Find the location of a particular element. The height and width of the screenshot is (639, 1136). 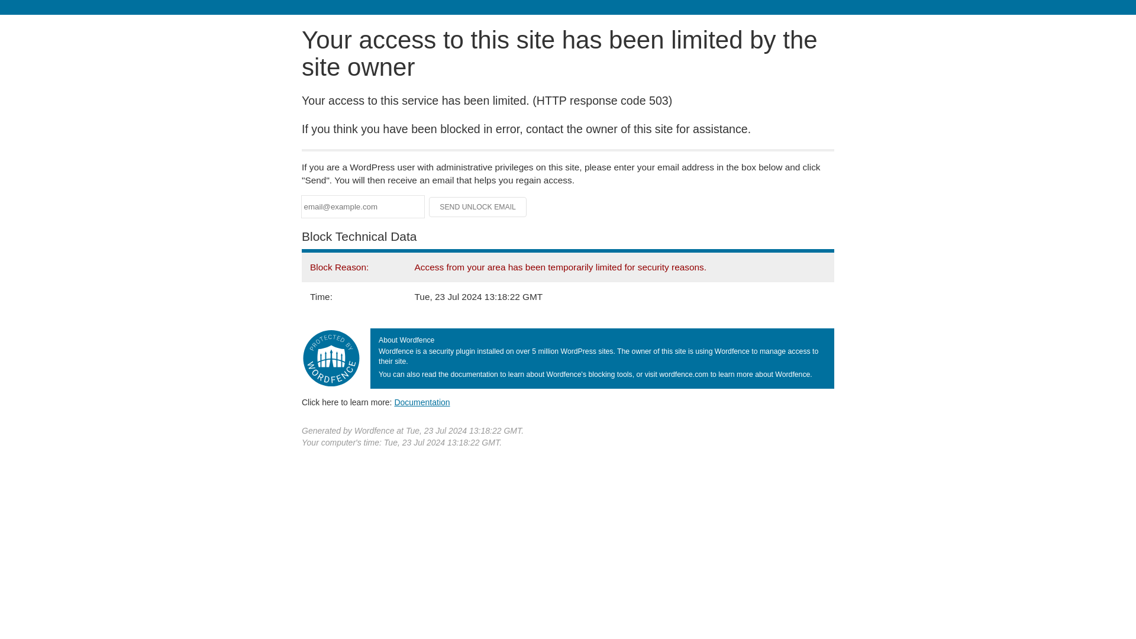

Documentation is located at coordinates (422, 402).